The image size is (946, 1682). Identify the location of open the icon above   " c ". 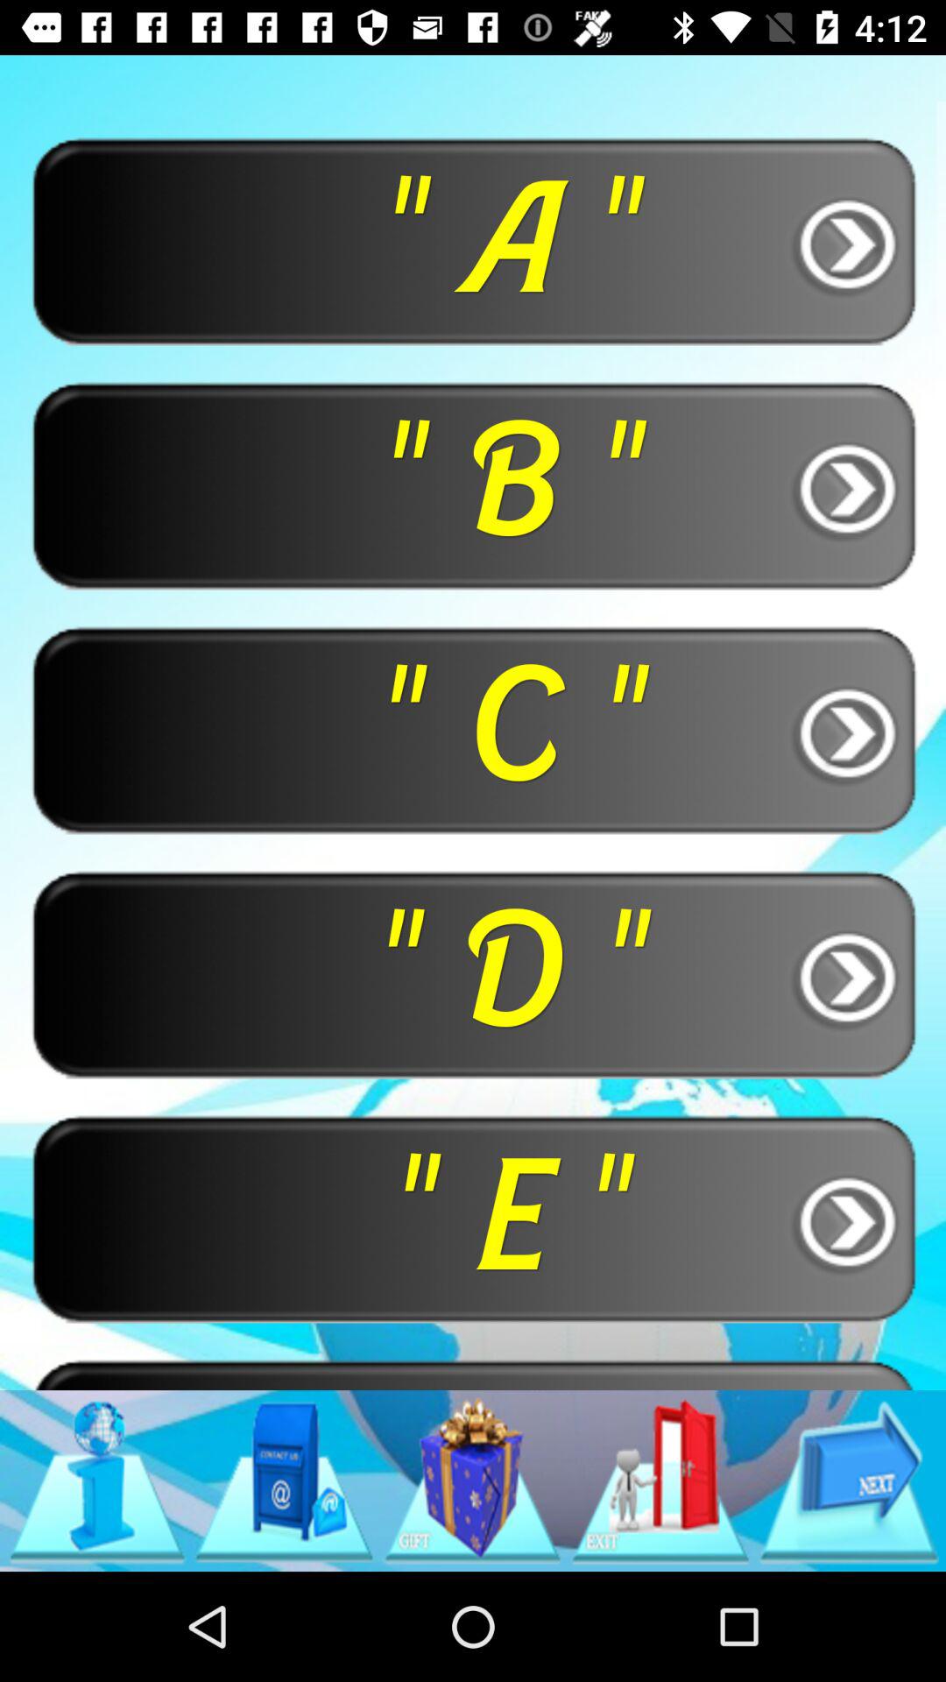
(473, 485).